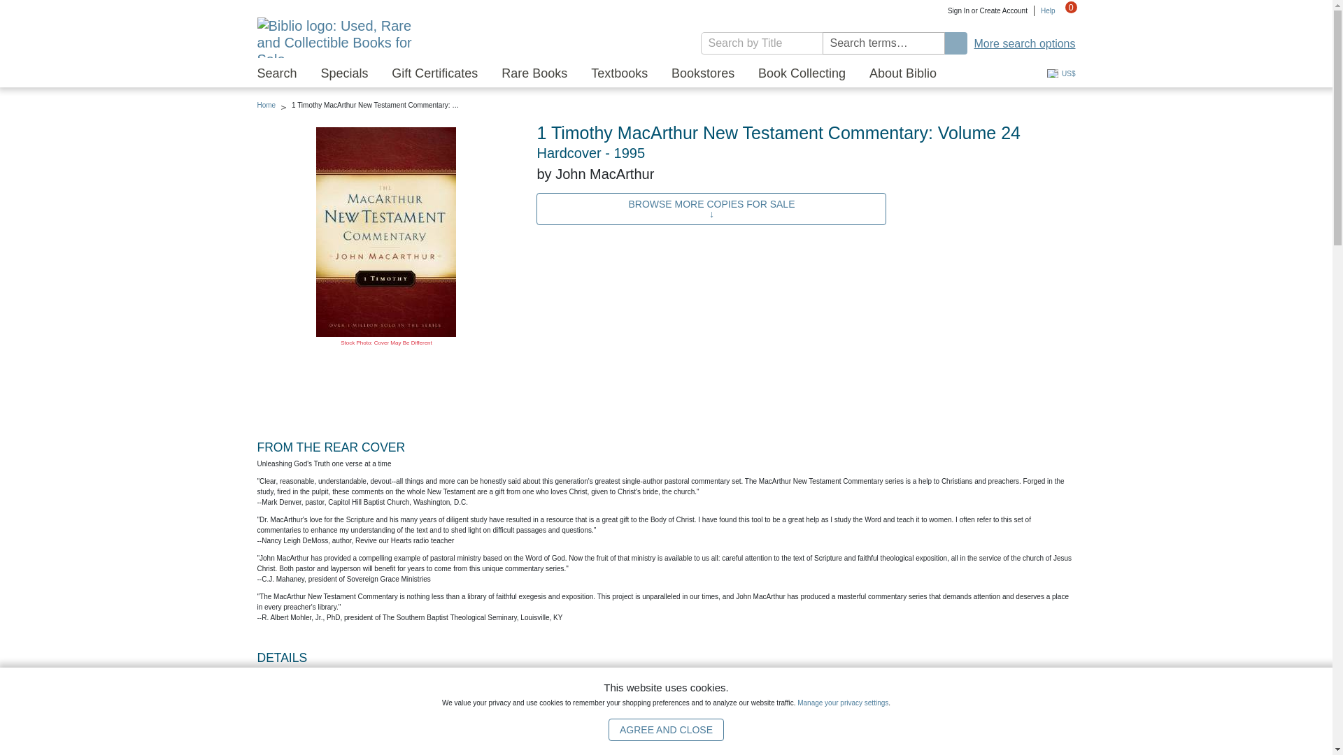  What do you see at coordinates (955, 43) in the screenshot?
I see `Search` at bounding box center [955, 43].